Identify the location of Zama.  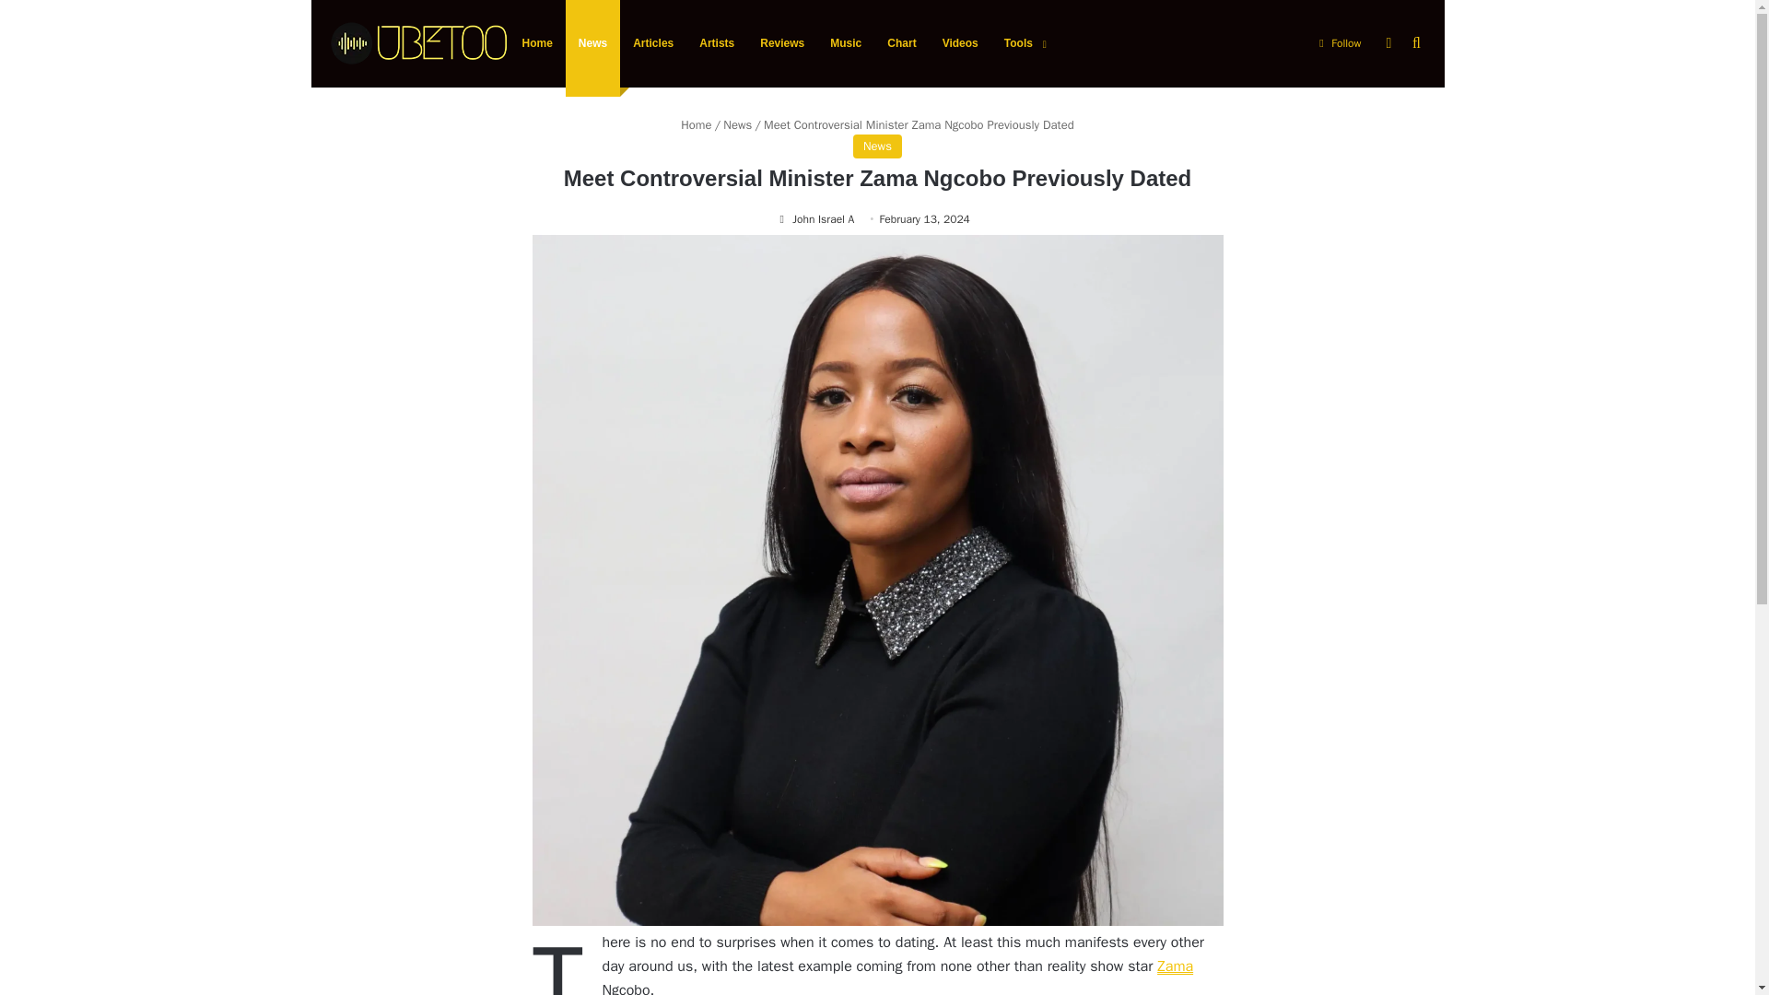
(1174, 966).